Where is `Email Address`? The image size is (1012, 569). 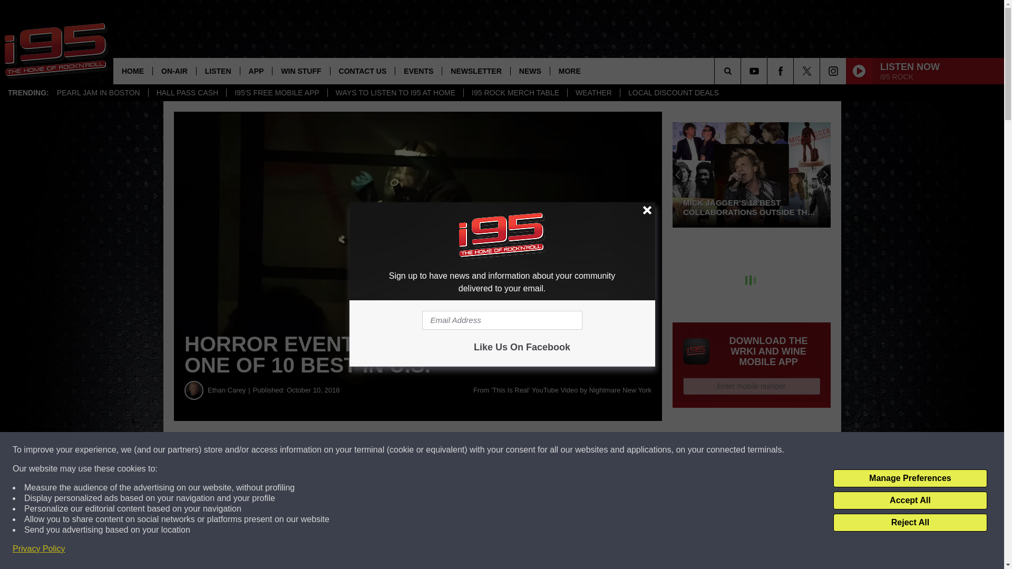 Email Address is located at coordinates (502, 320).